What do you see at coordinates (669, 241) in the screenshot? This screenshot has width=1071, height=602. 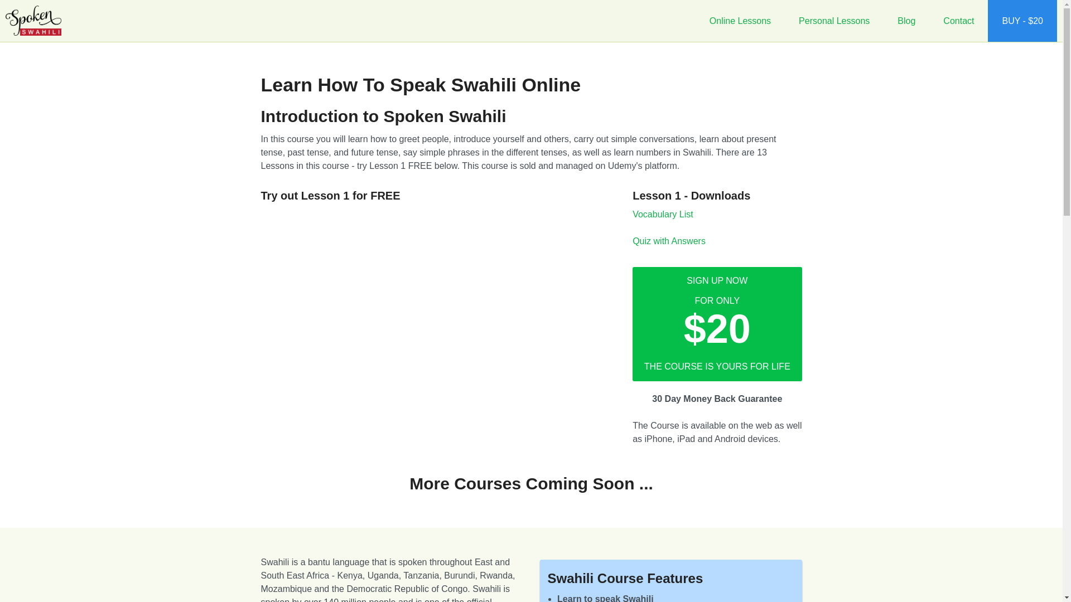 I see `Quiz with Answers` at bounding box center [669, 241].